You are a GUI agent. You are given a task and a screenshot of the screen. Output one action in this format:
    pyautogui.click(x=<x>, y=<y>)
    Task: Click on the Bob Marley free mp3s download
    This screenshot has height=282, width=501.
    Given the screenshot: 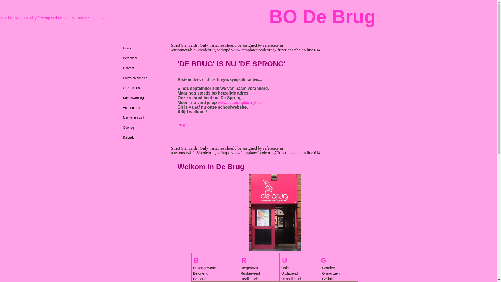 What is the action you would take?
    pyautogui.click(x=44, y=18)
    